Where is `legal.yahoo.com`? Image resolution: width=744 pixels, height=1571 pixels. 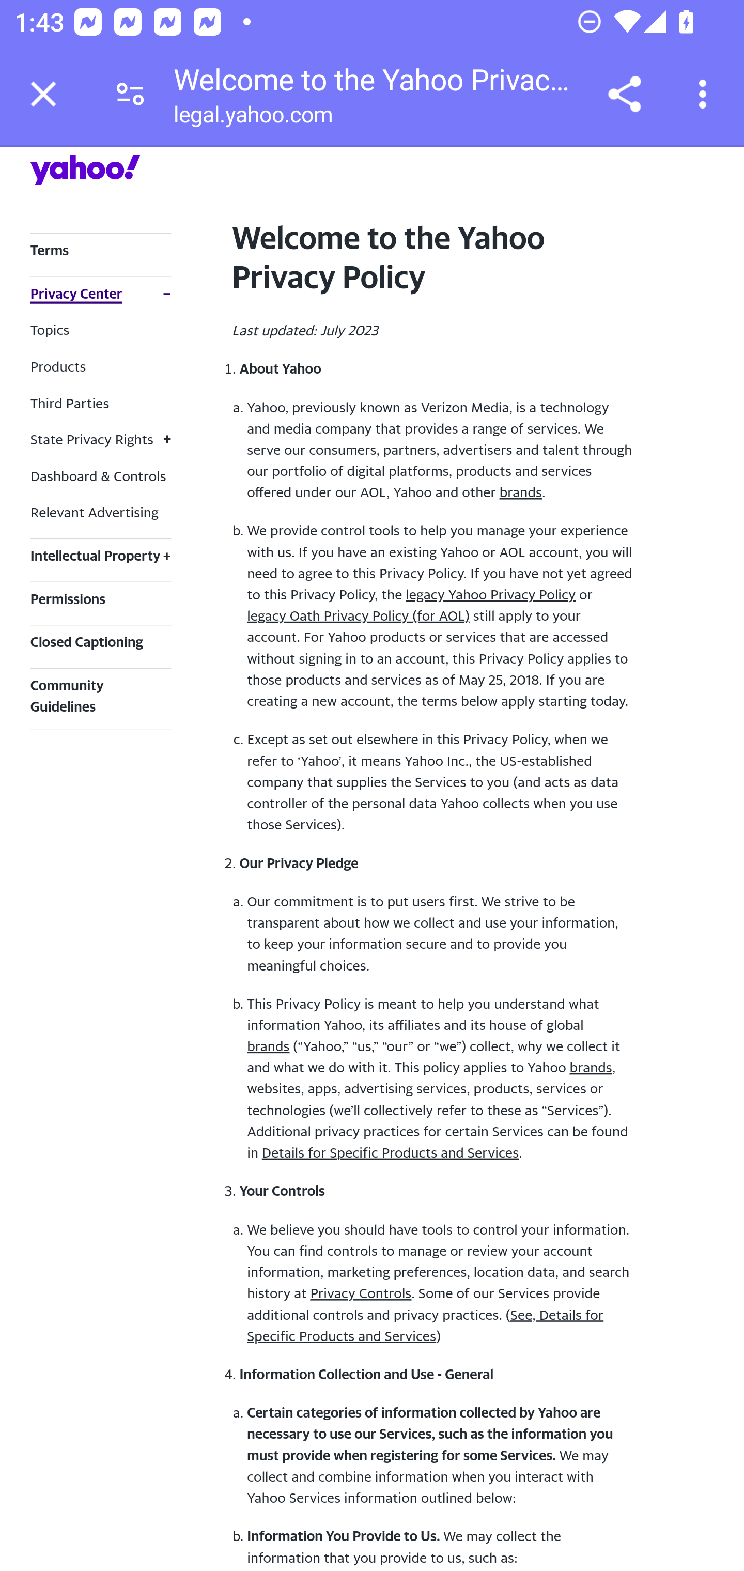 legal.yahoo.com is located at coordinates (253, 118).